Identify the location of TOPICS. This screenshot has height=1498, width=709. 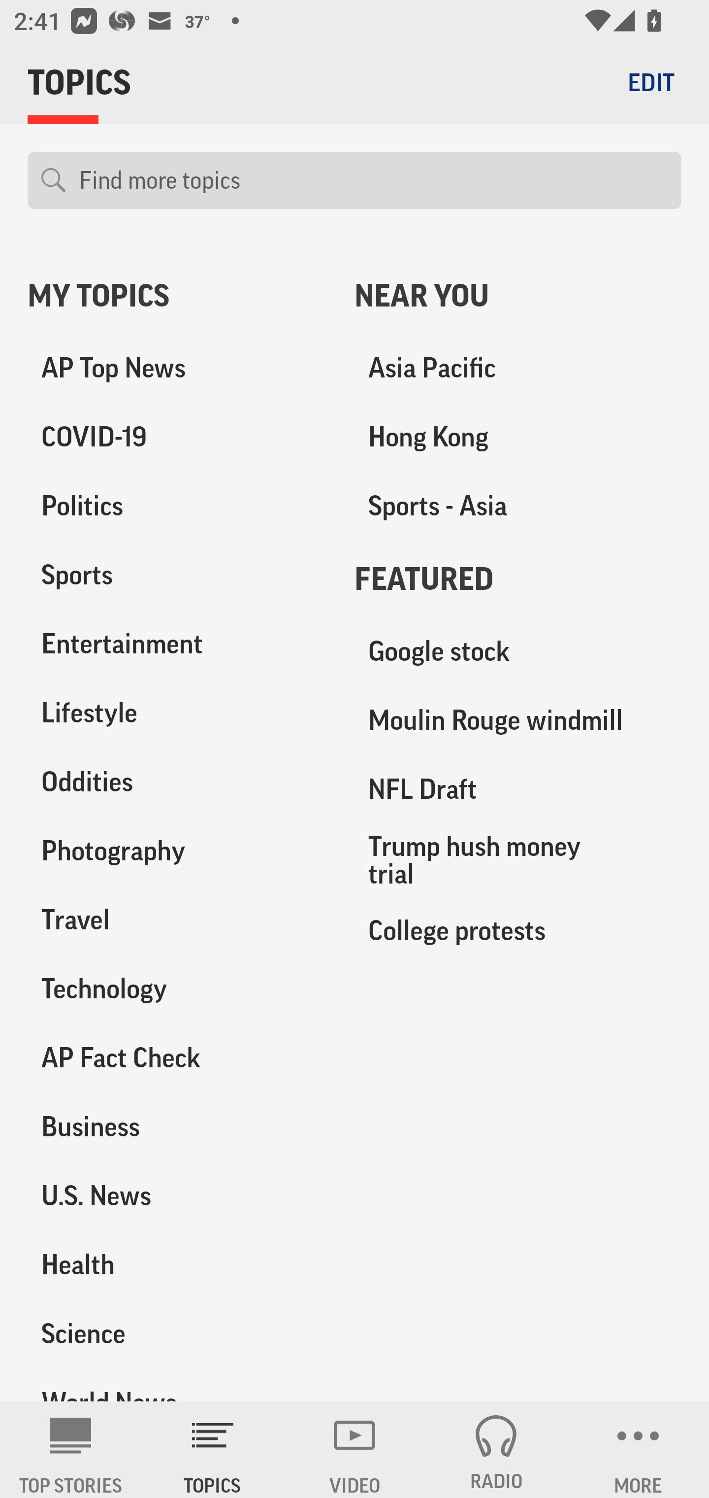
(213, 1450).